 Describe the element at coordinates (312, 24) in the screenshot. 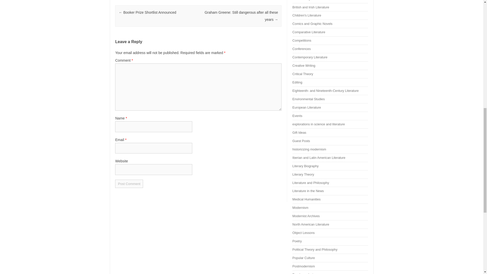

I see `Comics and Graphic Novels` at that location.